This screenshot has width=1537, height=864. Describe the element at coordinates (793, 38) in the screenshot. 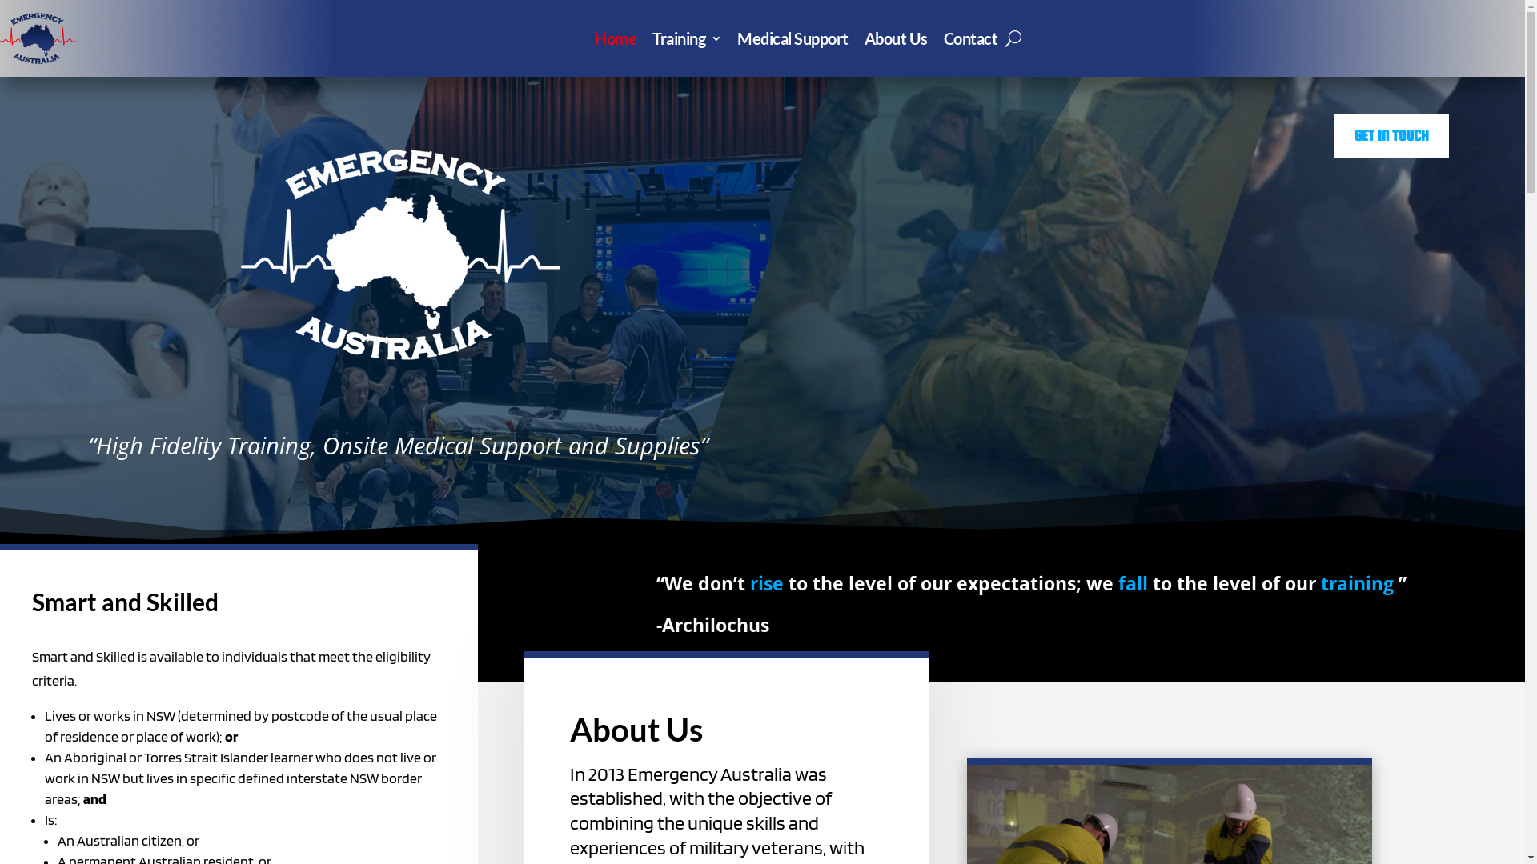

I see `Medical Support` at that location.